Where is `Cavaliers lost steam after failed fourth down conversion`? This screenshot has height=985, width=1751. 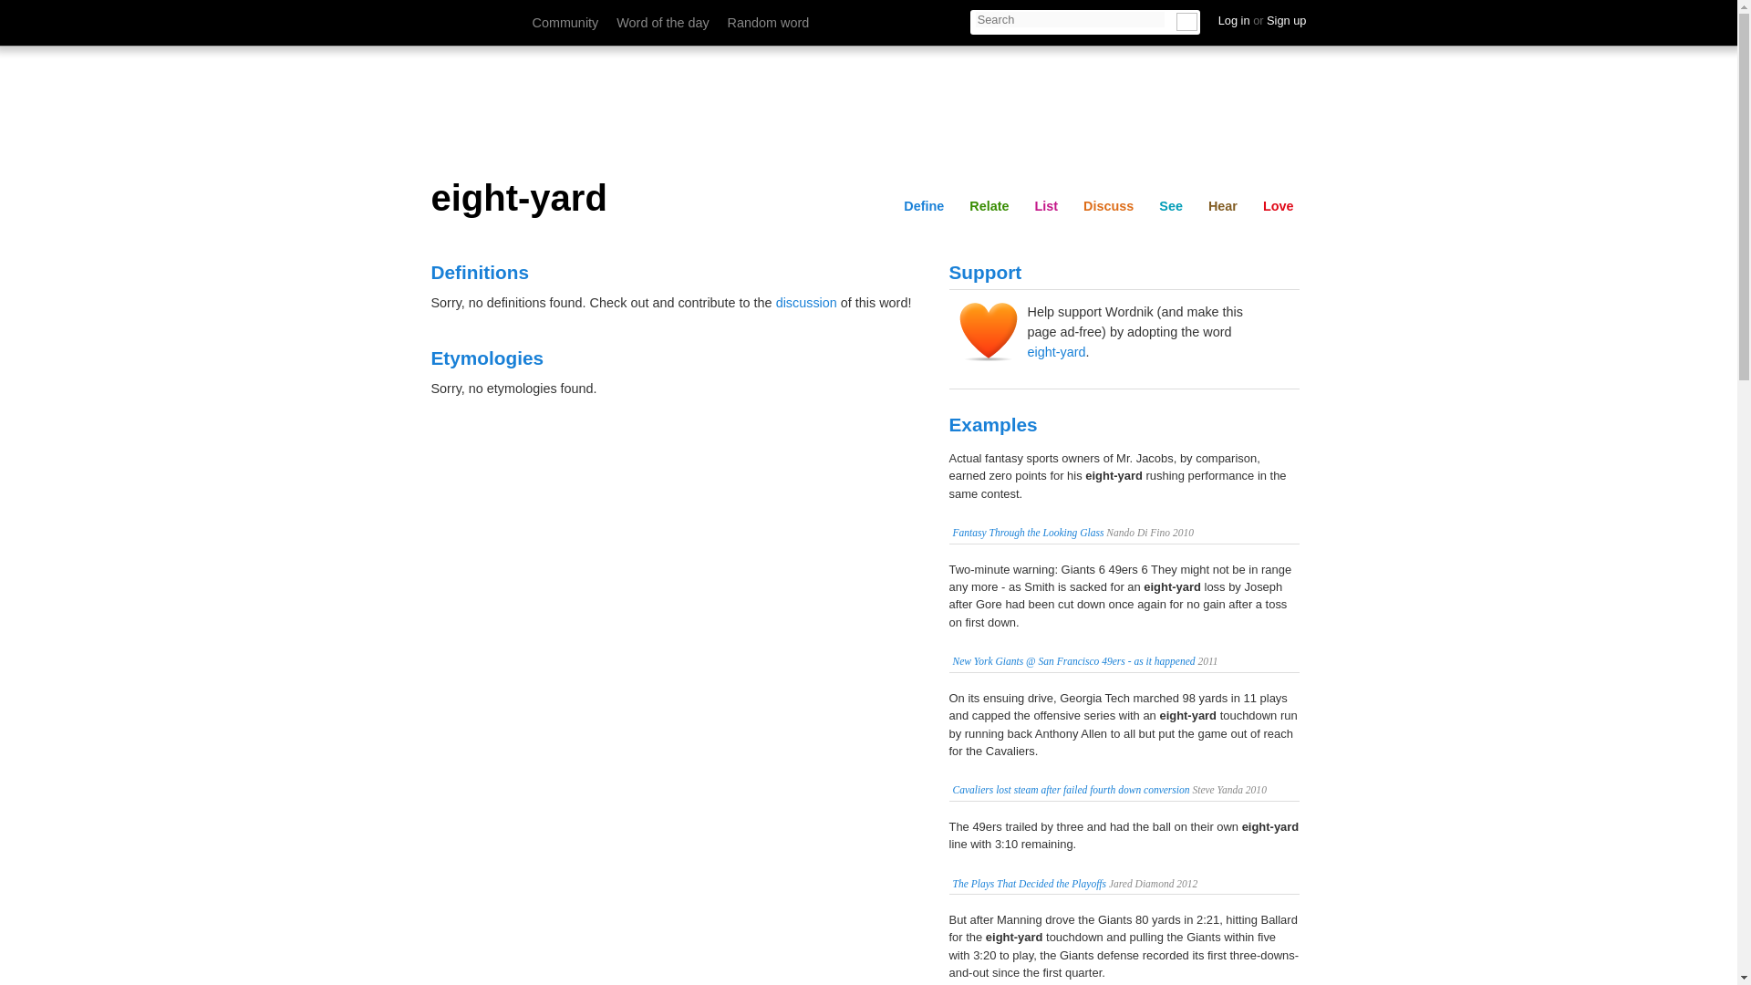
Cavaliers lost steam after failed fourth down conversion is located at coordinates (1071, 789).